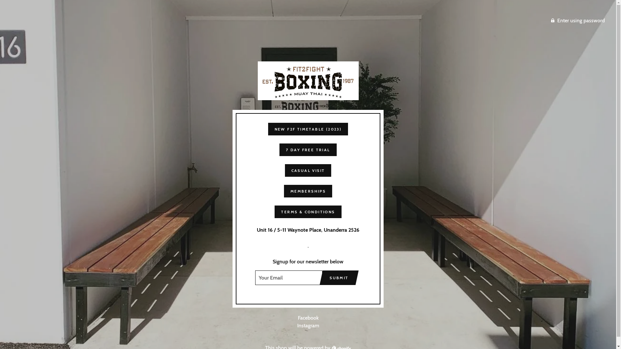 This screenshot has height=349, width=621. I want to click on CASUAL VISIT, so click(308, 171).